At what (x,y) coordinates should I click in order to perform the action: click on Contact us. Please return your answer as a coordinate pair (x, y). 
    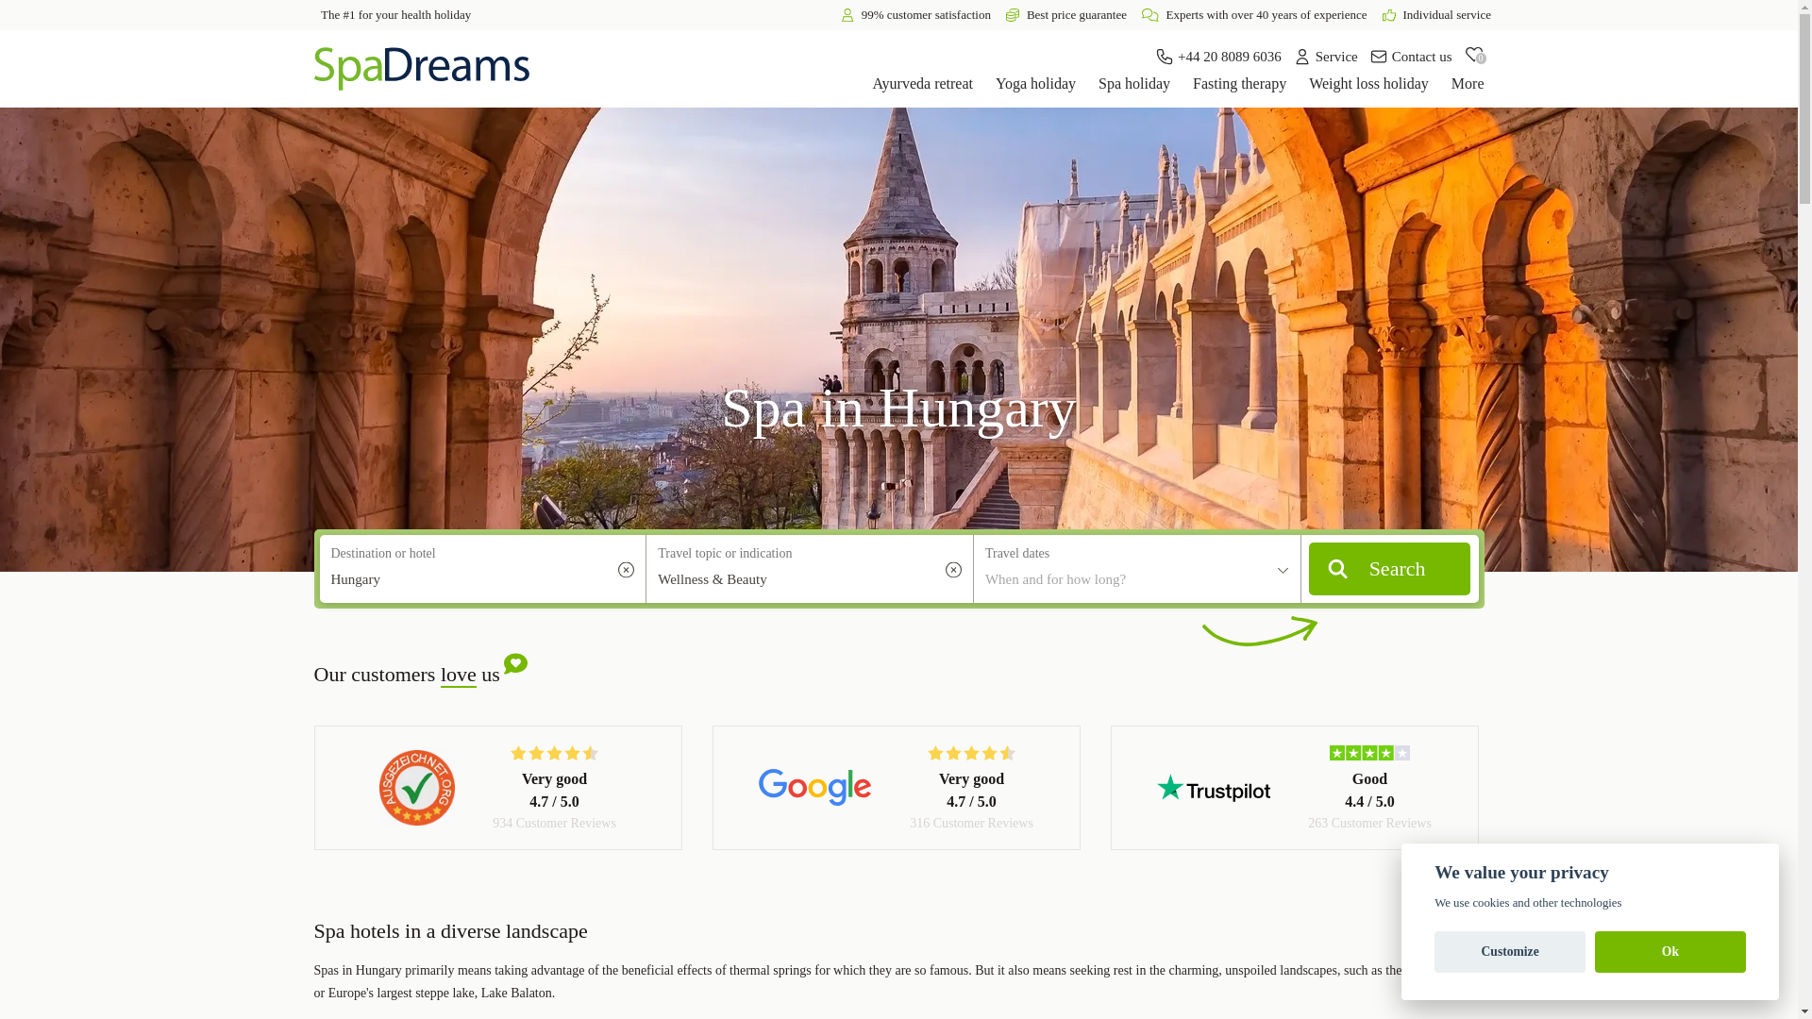
    Looking at the image, I should click on (1411, 57).